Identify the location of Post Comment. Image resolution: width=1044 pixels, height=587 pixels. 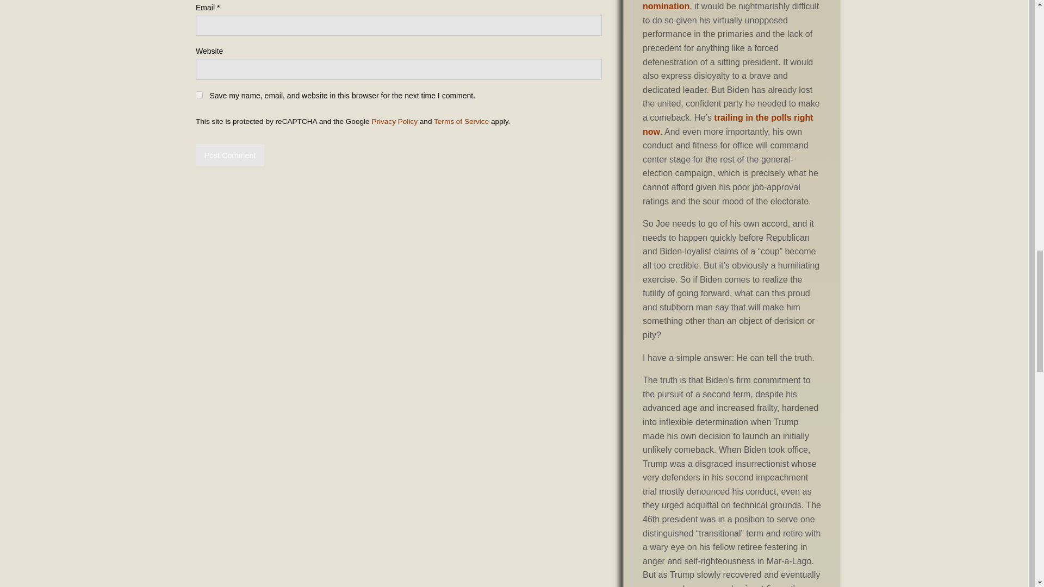
(229, 154).